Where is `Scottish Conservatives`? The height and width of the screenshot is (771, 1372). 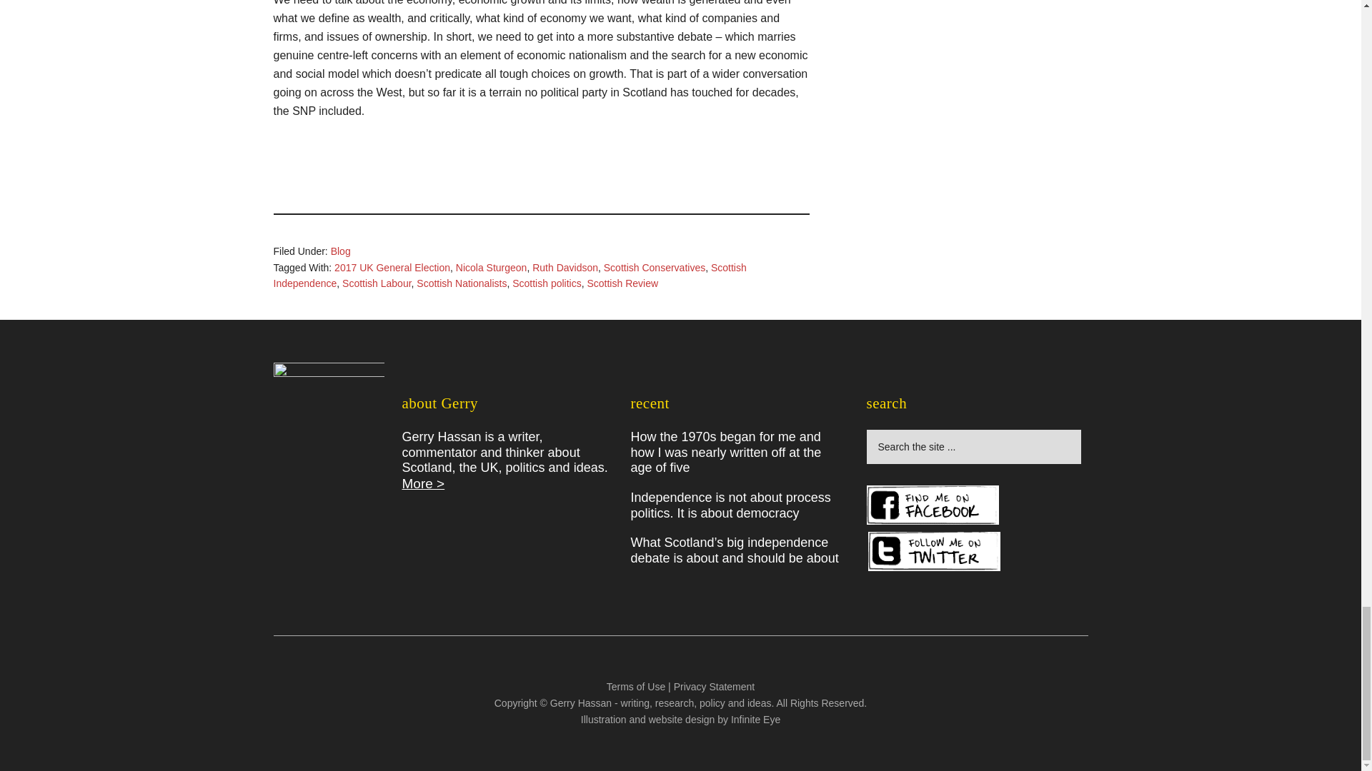 Scottish Conservatives is located at coordinates (654, 268).